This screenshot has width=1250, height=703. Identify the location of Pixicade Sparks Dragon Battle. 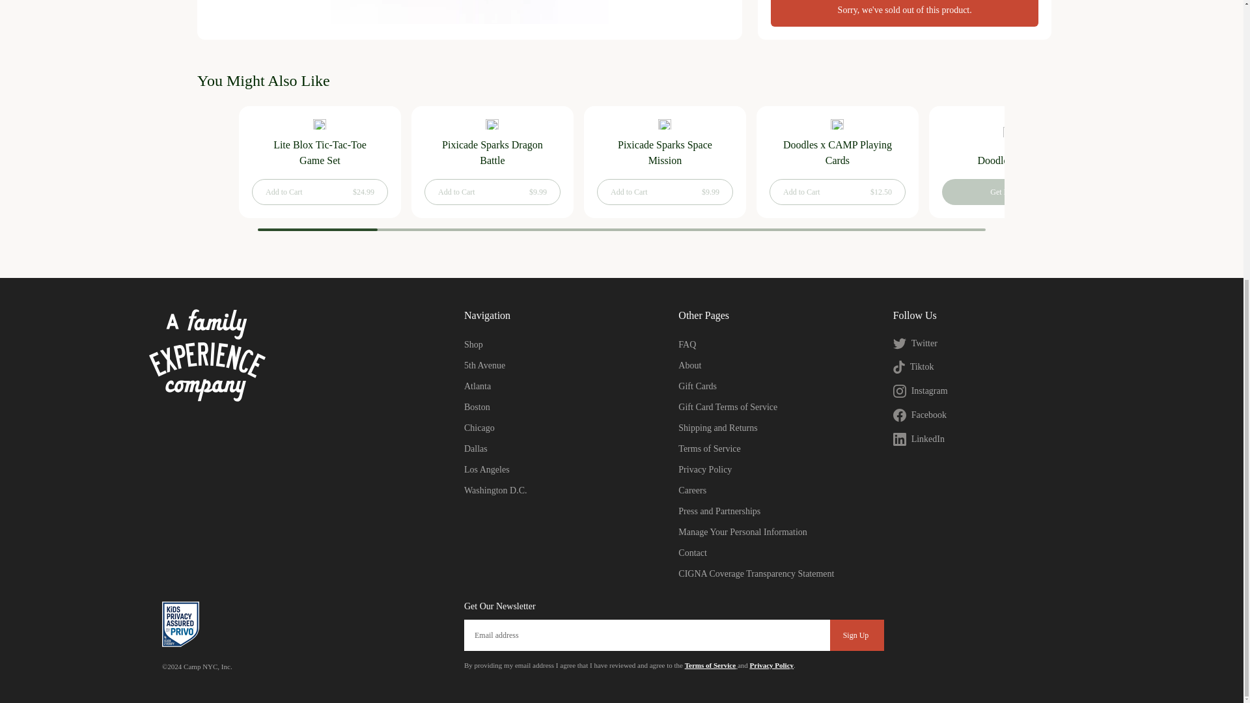
(493, 152).